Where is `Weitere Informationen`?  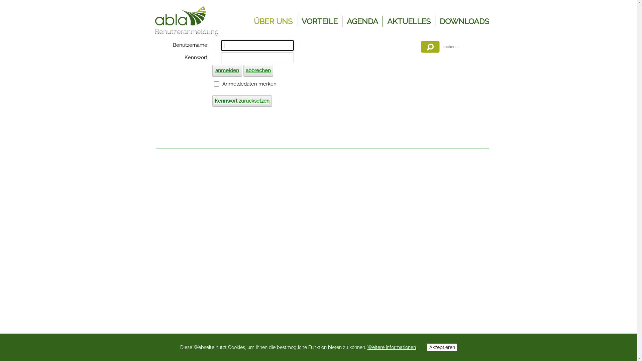
Weitere Informationen is located at coordinates (391, 347).